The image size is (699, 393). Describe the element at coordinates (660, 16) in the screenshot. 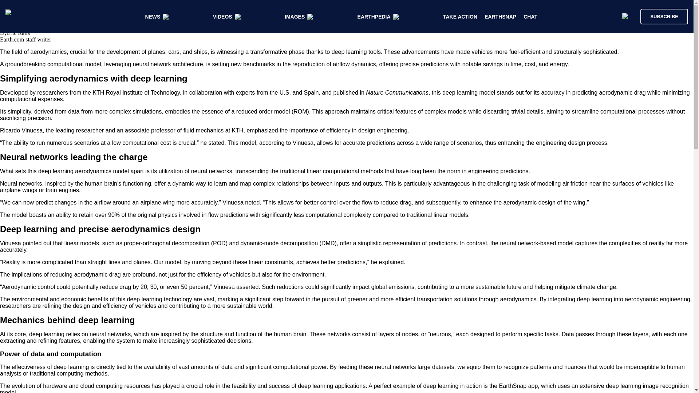

I see `SUBSCRIBE` at that location.